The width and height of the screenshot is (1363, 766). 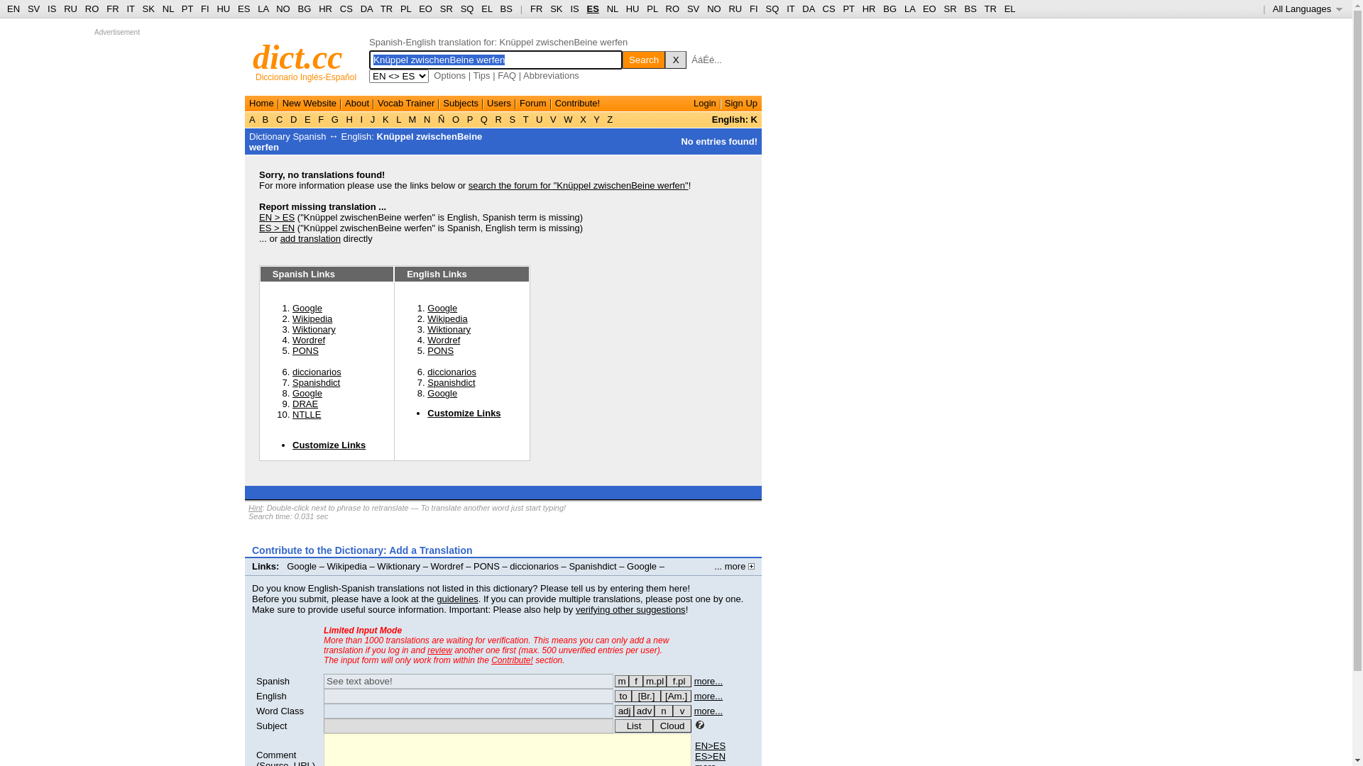 I want to click on SR, so click(x=951, y=9).